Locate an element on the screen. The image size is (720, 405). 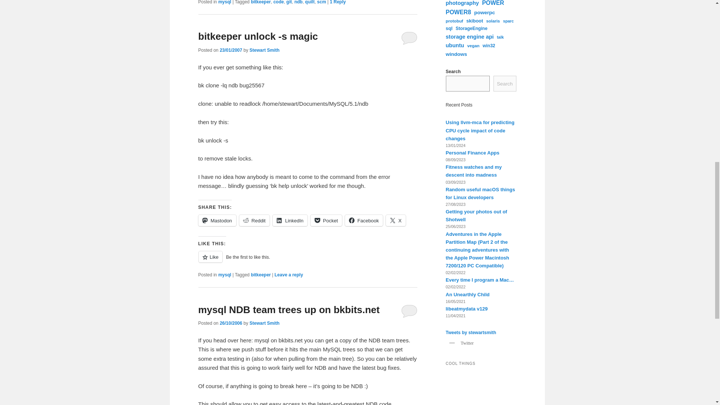
mysql is located at coordinates (224, 274).